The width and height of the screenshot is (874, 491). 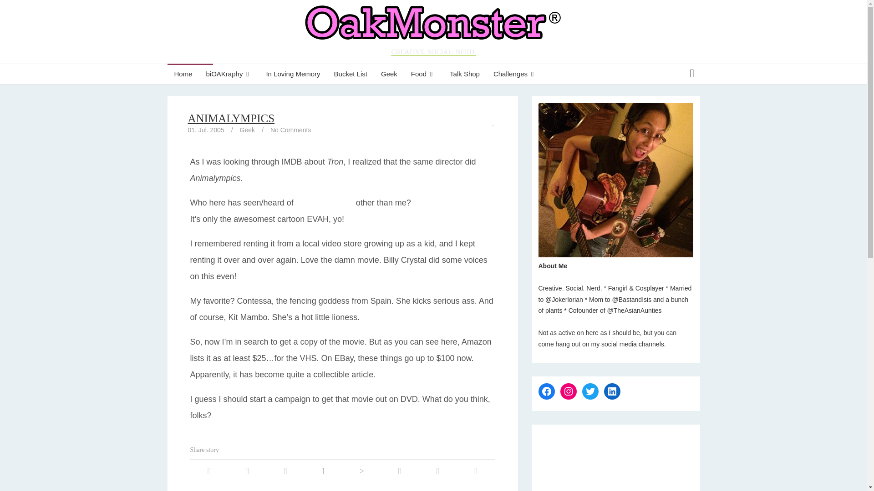 I want to click on Geek, so click(x=389, y=74).